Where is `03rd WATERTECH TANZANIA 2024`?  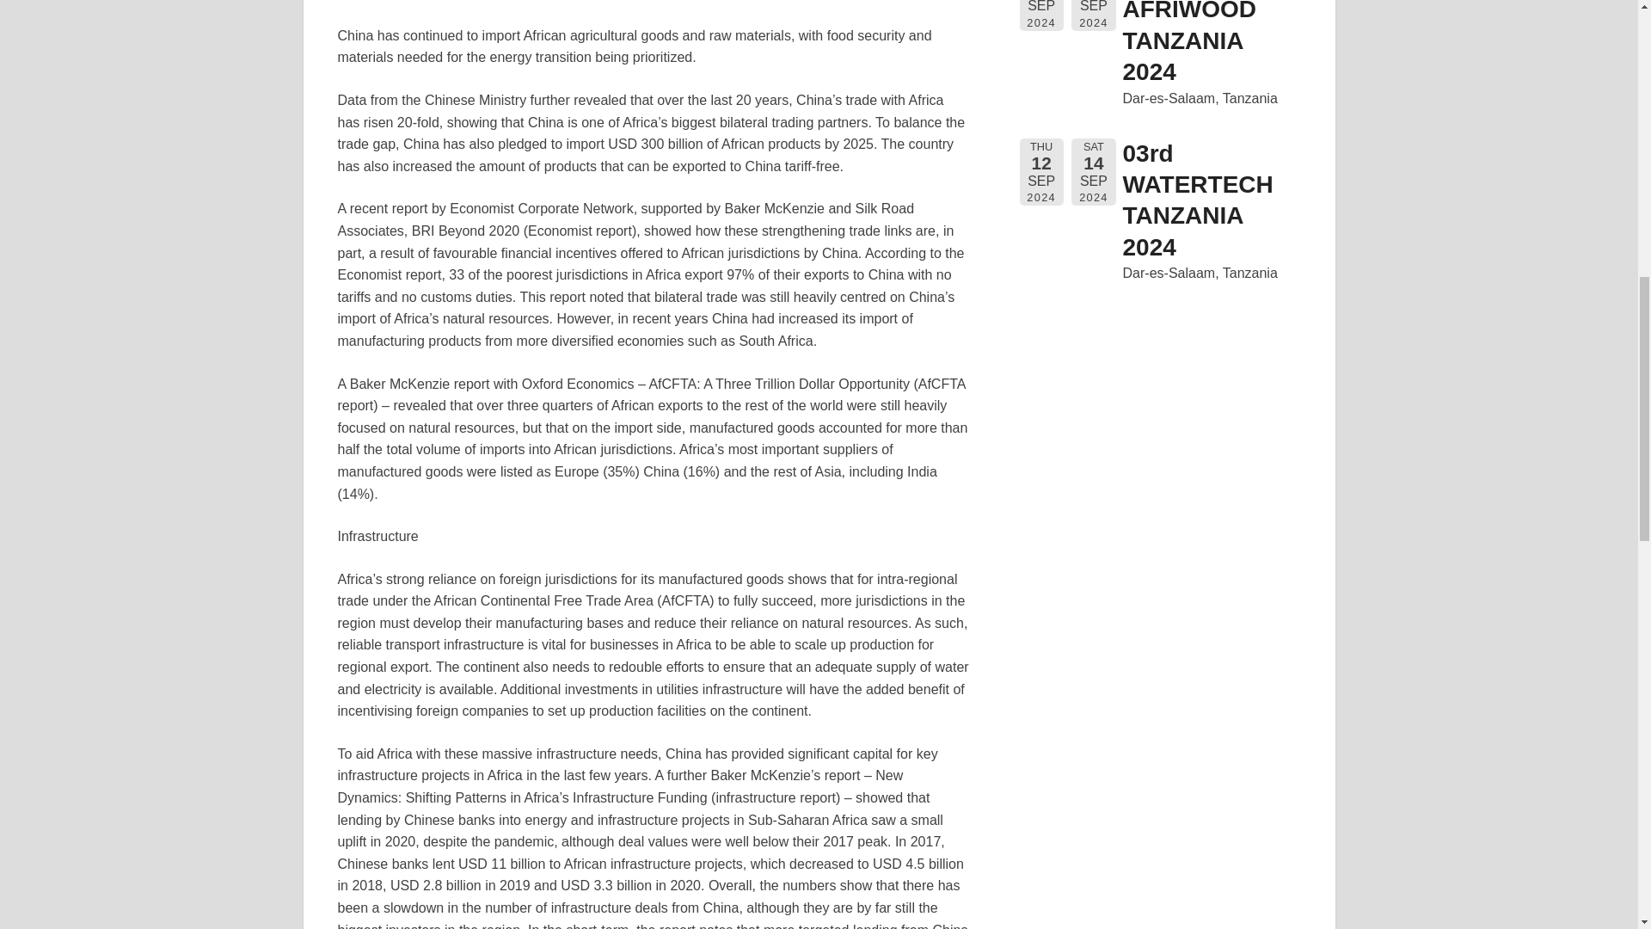
03rd WATERTECH TANZANIA 2024 is located at coordinates (1197, 200).